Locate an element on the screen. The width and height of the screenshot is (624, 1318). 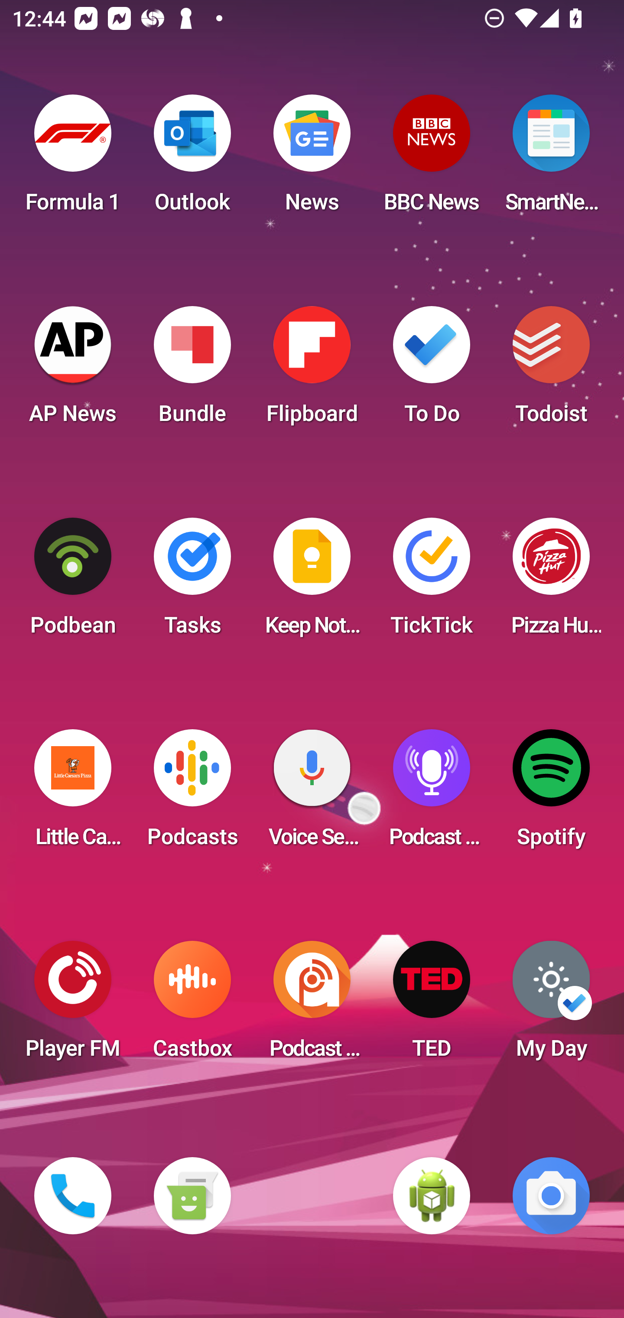
Podcasts is located at coordinates (192, 793).